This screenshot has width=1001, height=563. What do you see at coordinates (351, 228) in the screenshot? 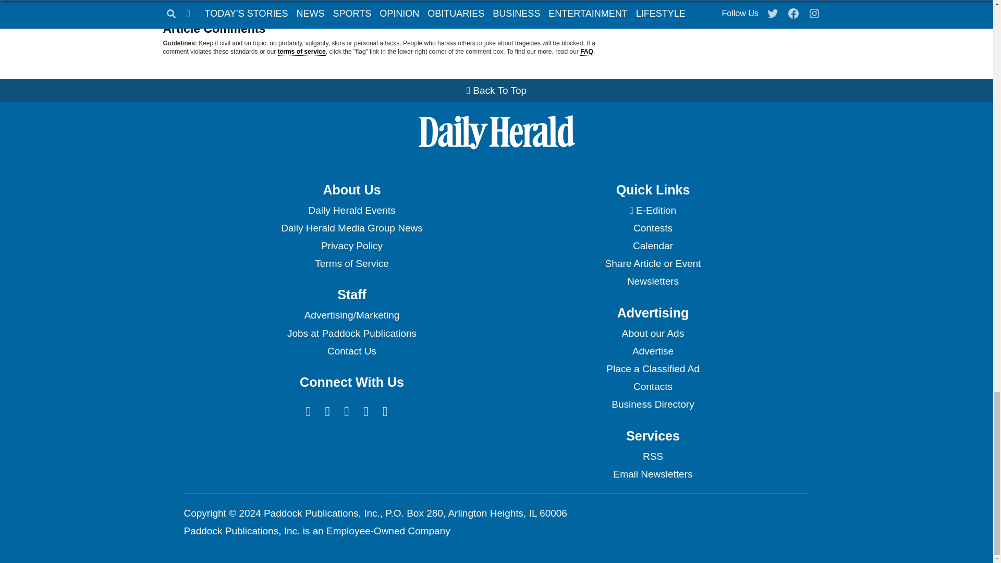
I see `Daily Herald Media Group News` at bounding box center [351, 228].